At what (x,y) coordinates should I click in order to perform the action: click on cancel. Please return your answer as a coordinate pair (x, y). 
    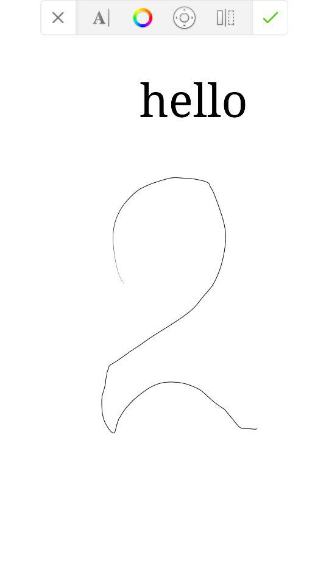
    Looking at the image, I should click on (58, 17).